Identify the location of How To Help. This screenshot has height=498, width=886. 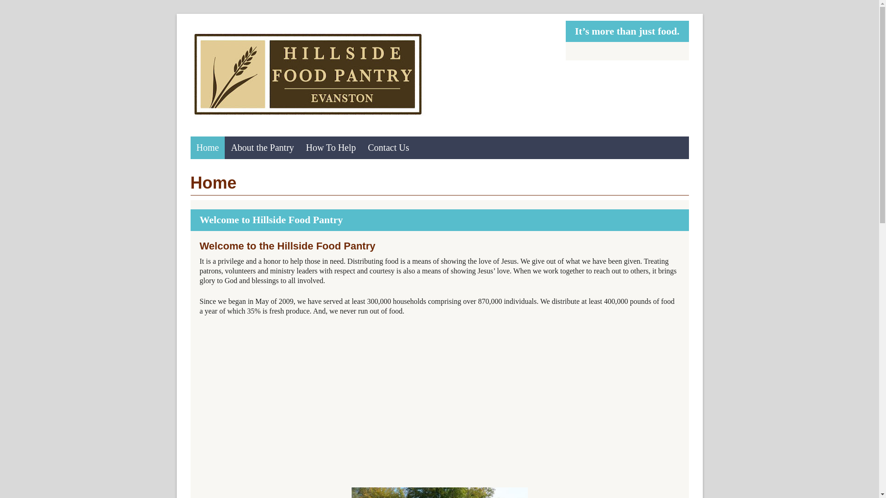
(330, 148).